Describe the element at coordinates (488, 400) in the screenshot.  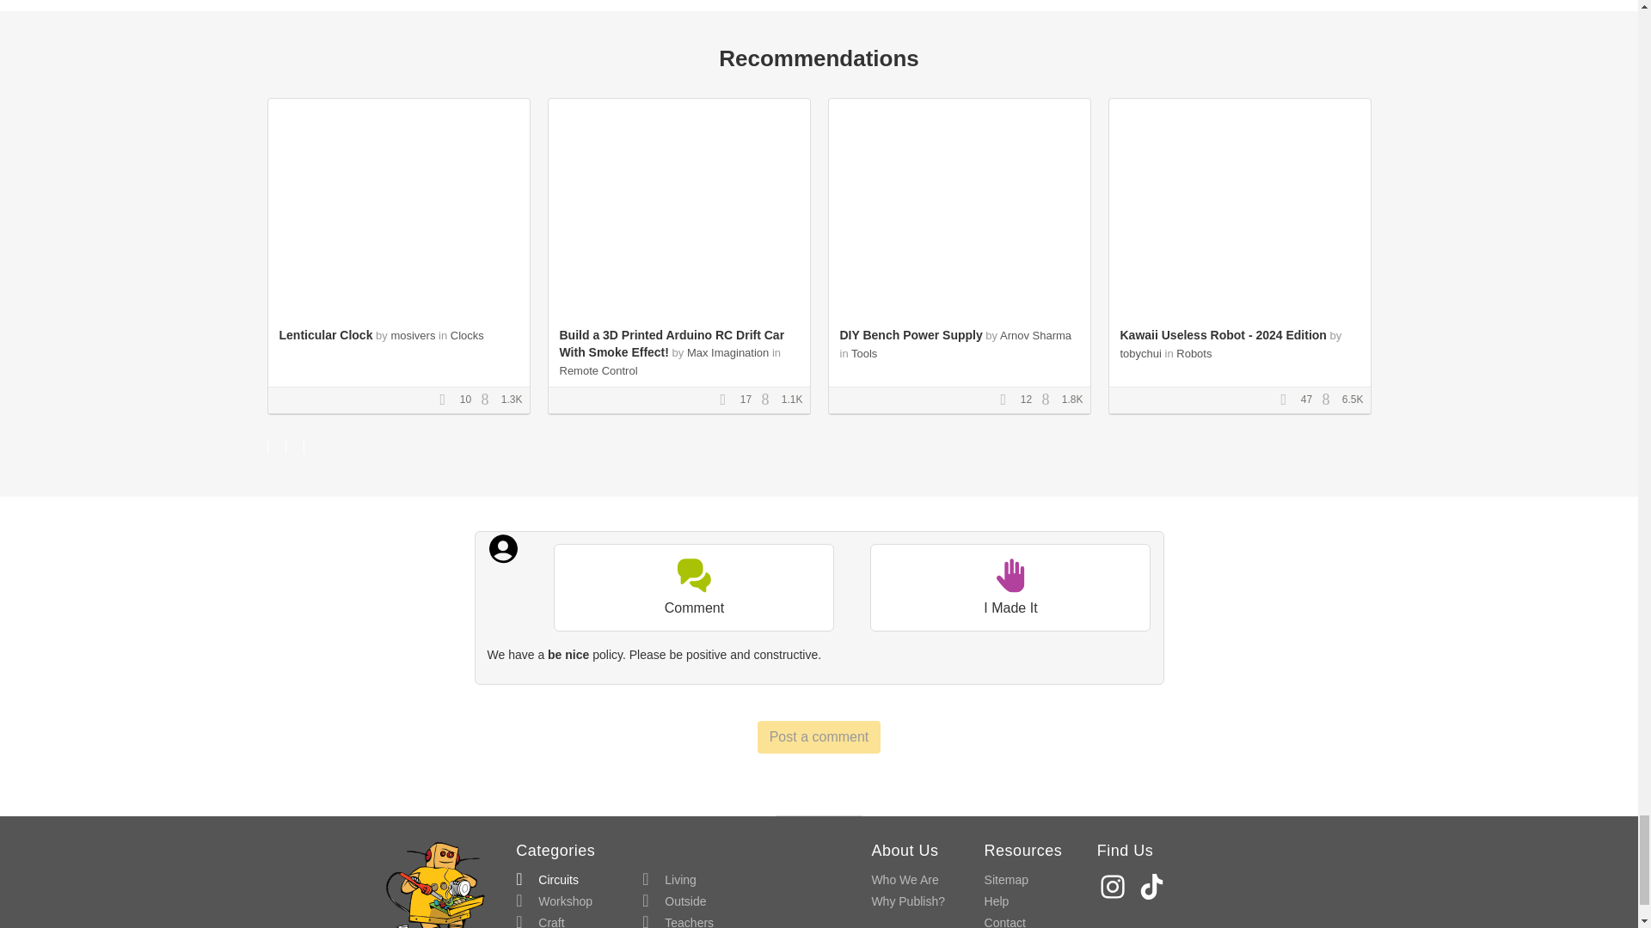
I see `Views Count` at that location.